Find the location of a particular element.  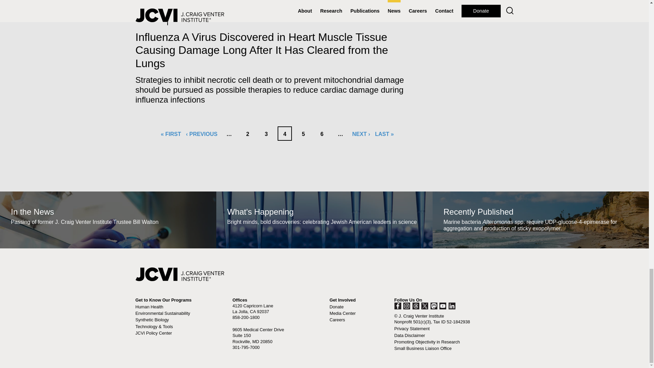

Go to page 3 is located at coordinates (266, 134).